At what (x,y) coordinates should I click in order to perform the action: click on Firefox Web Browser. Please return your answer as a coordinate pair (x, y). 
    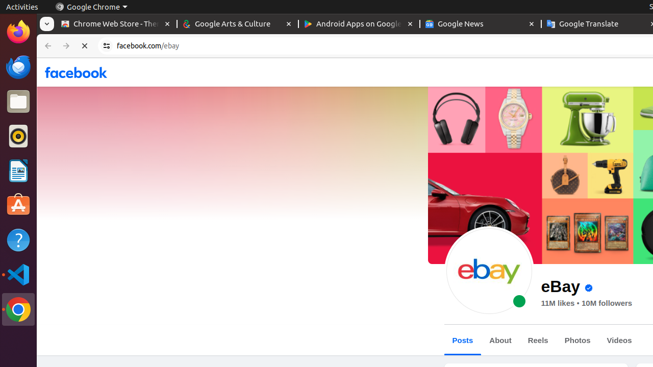
    Looking at the image, I should click on (18, 32).